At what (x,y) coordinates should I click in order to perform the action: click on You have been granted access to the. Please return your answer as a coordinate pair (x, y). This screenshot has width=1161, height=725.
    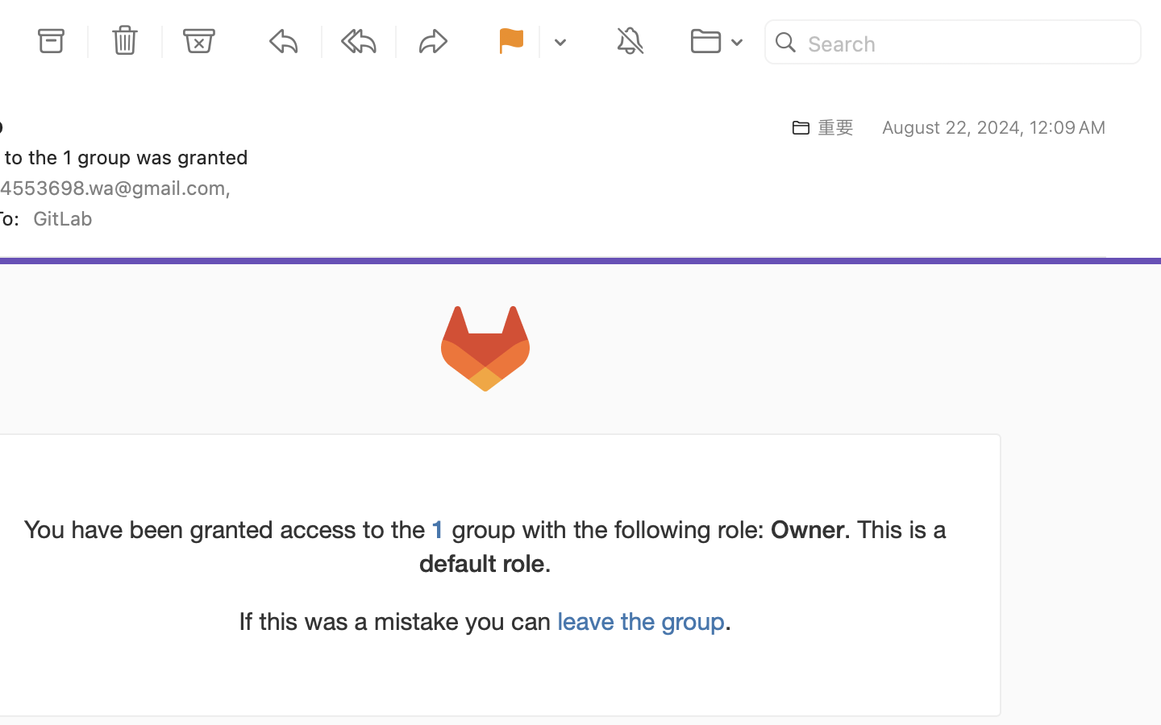
    Looking at the image, I should click on (228, 529).